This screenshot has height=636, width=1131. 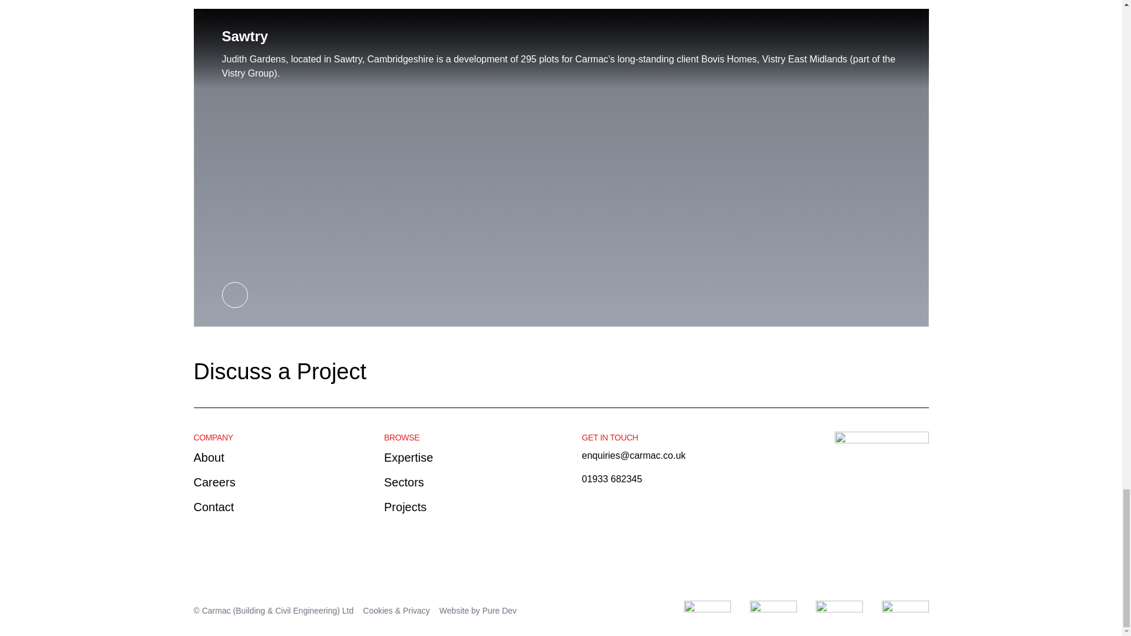 What do you see at coordinates (409, 457) in the screenshot?
I see `Expertise` at bounding box center [409, 457].